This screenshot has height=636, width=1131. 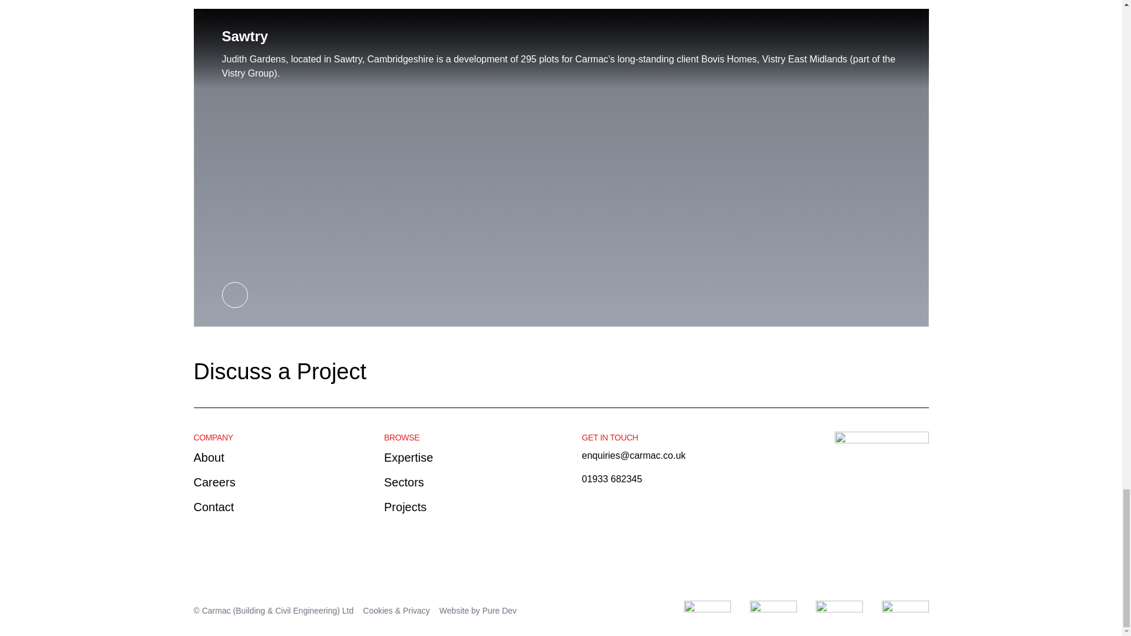 What do you see at coordinates (409, 457) in the screenshot?
I see `Expertise` at bounding box center [409, 457].